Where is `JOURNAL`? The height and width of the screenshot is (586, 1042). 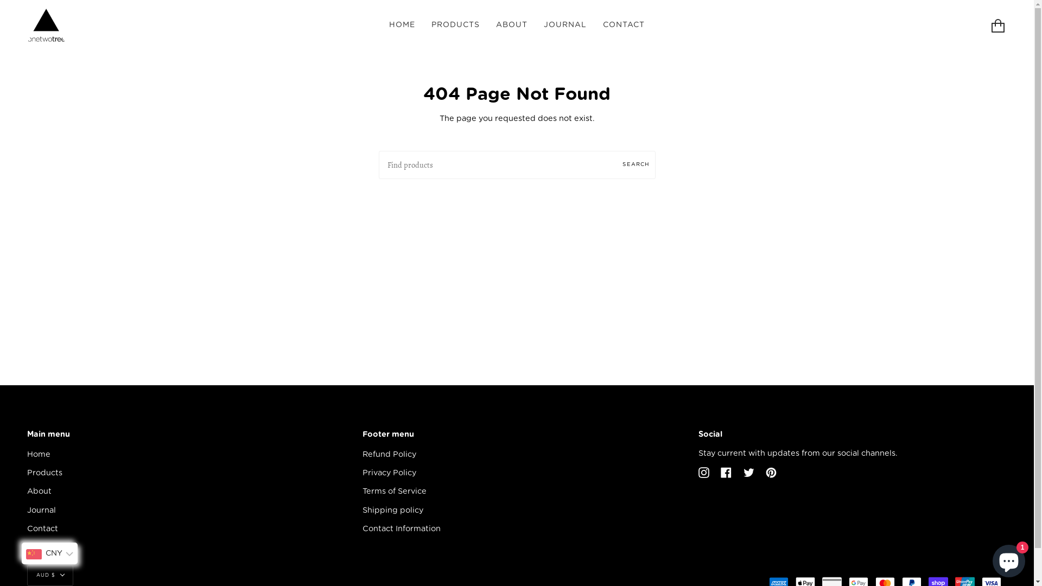 JOURNAL is located at coordinates (566, 26).